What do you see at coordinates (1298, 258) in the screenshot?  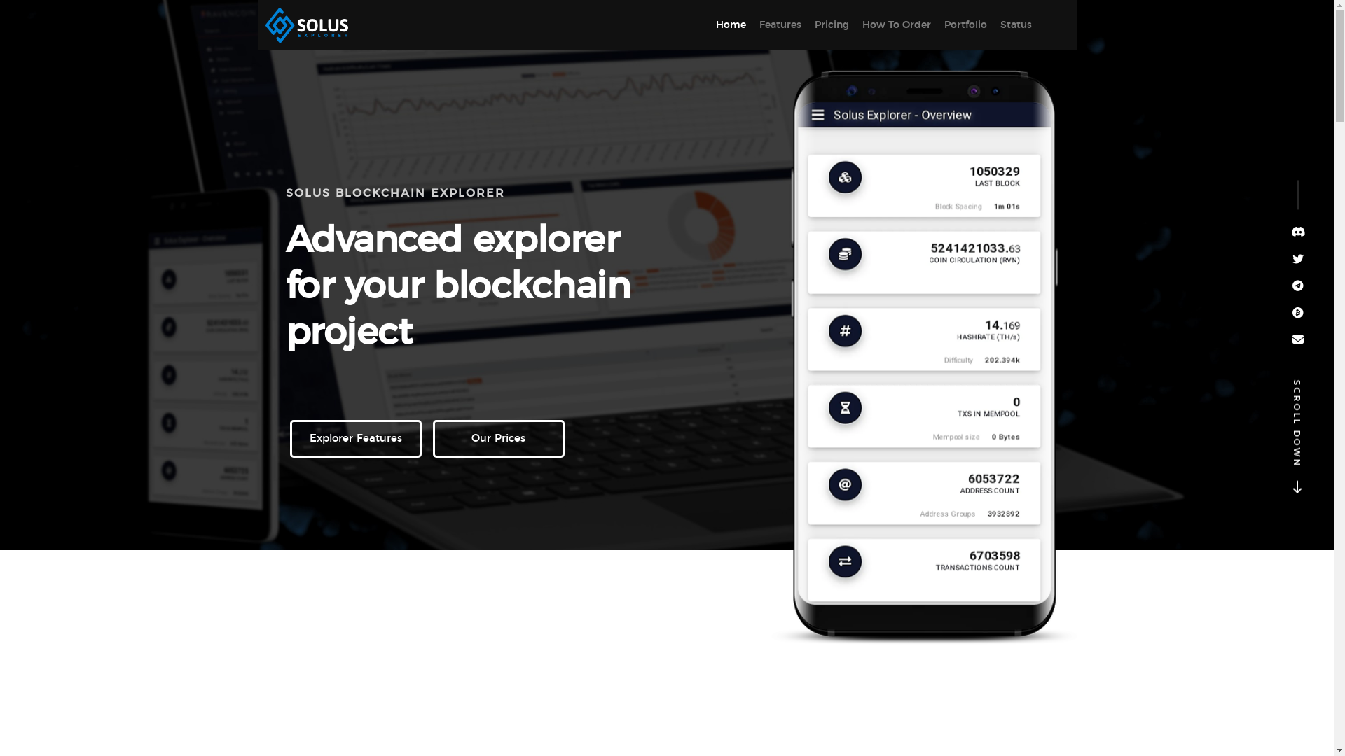 I see `Follow us in Twitter` at bounding box center [1298, 258].